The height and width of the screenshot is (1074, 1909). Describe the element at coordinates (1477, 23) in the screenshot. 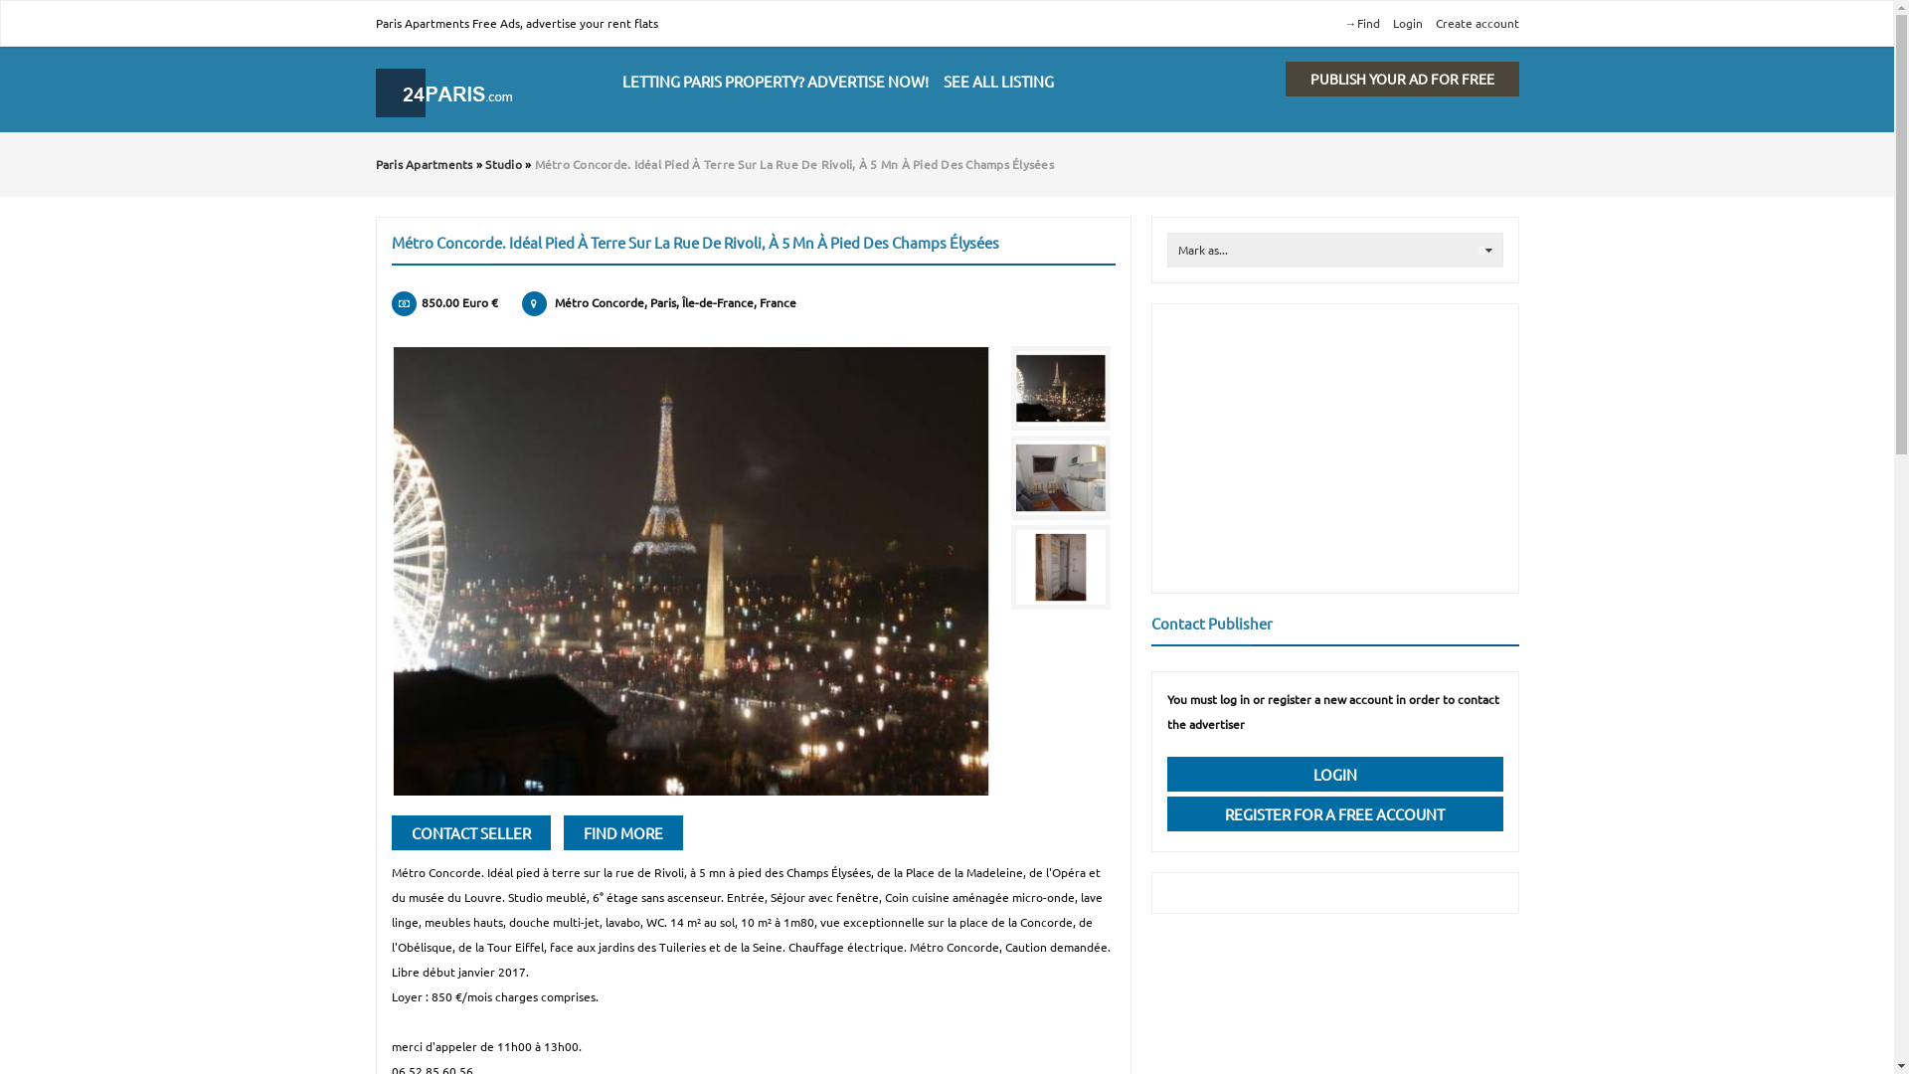

I see `Create account` at that location.